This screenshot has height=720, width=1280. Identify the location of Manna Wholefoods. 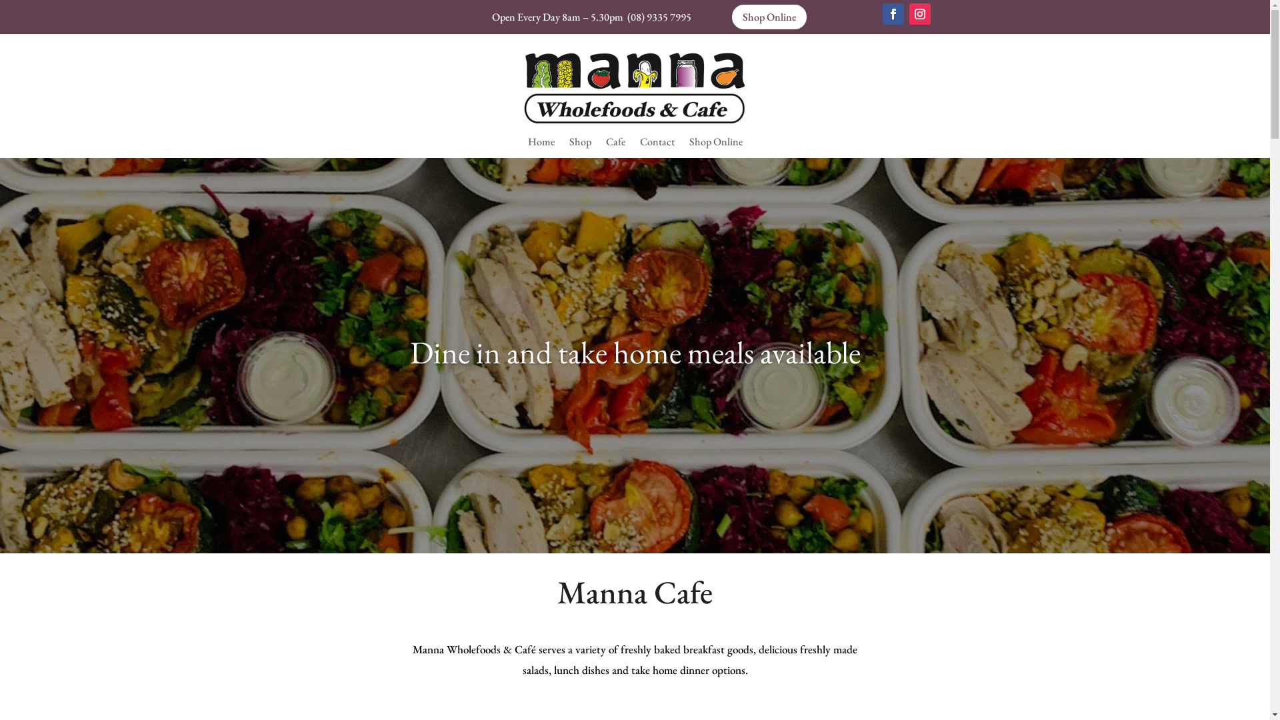
(635, 89).